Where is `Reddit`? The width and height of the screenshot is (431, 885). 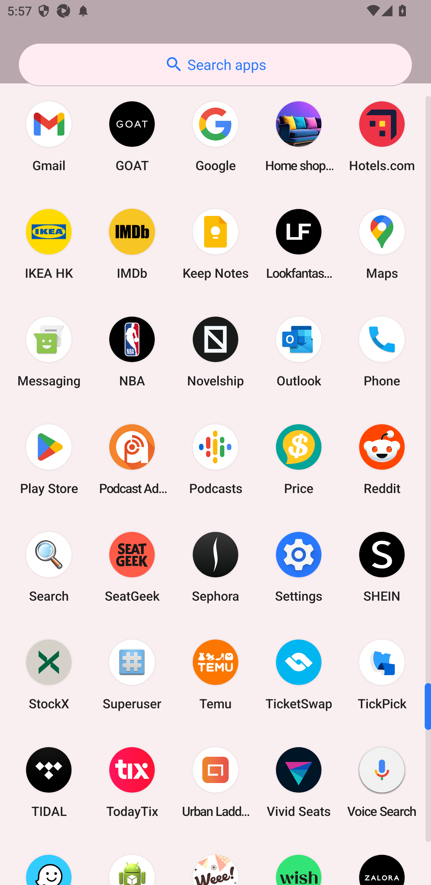 Reddit is located at coordinates (382, 459).